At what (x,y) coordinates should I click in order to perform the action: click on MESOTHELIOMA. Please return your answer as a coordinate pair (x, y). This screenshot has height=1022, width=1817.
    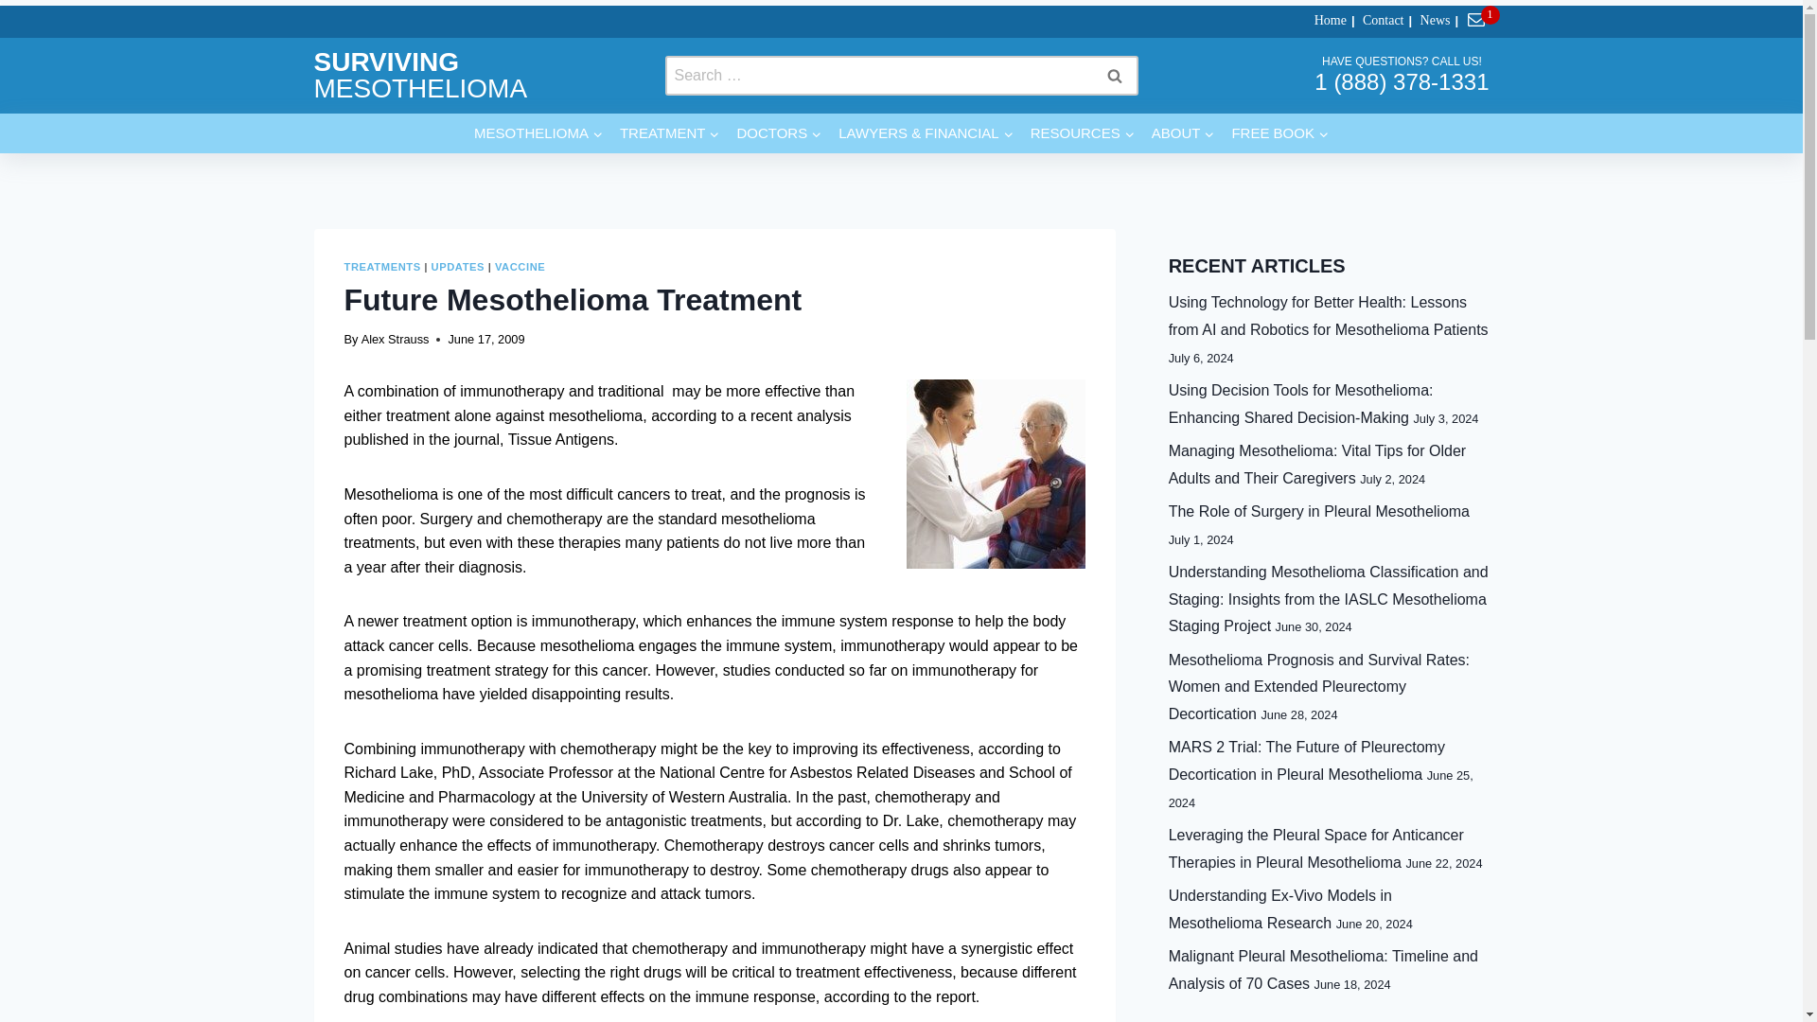
    Looking at the image, I should click on (538, 132).